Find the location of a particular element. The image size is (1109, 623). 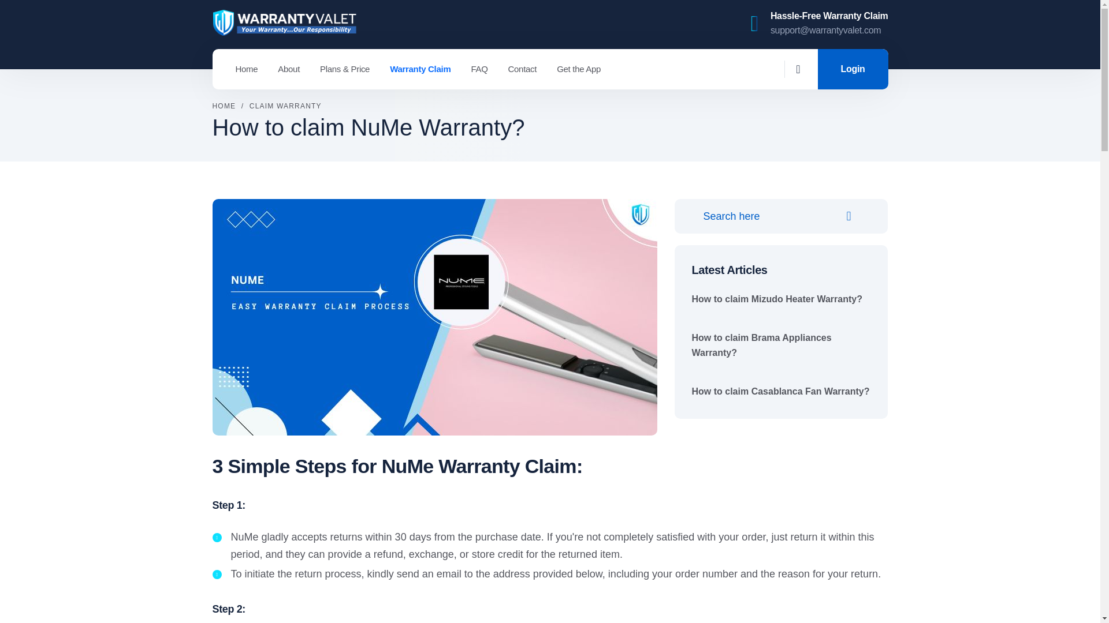

HOME is located at coordinates (224, 106).